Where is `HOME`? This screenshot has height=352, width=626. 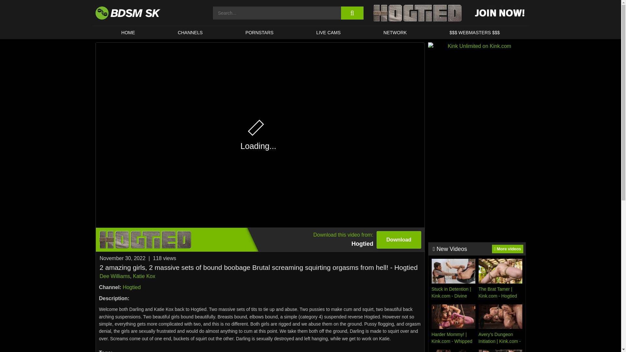
HOME is located at coordinates (128, 32).